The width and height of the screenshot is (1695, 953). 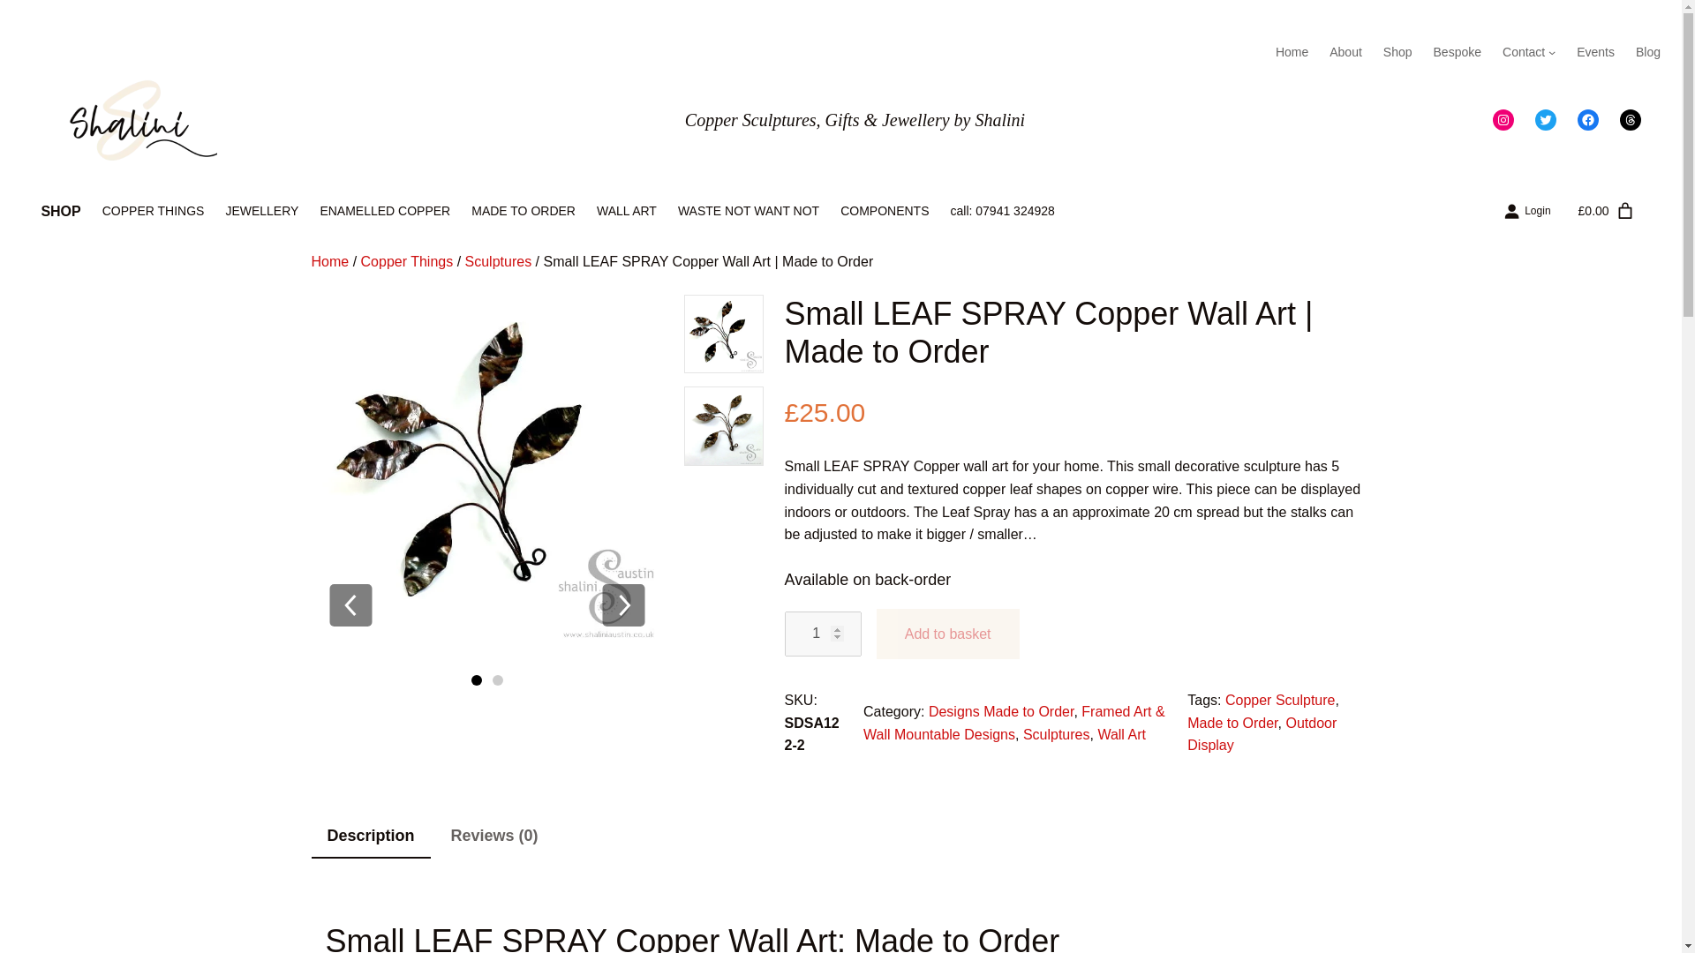 What do you see at coordinates (1587, 120) in the screenshot?
I see `Facebook` at bounding box center [1587, 120].